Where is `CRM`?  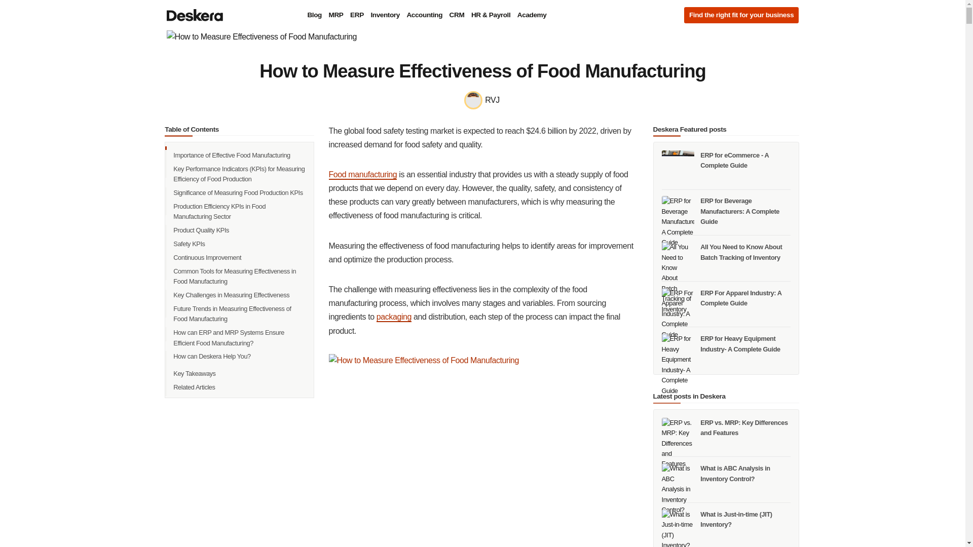 CRM is located at coordinates (457, 15).